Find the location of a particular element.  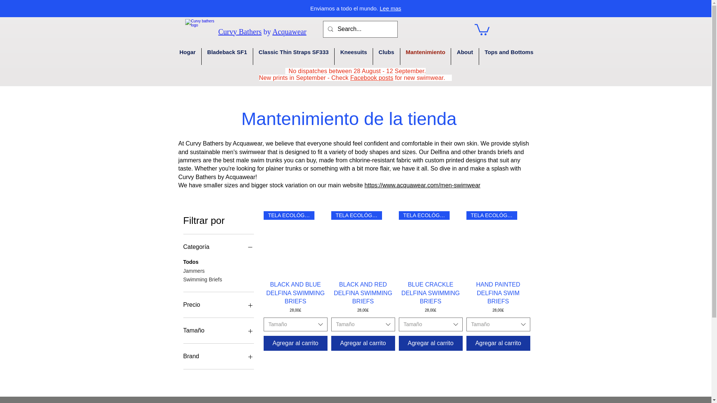

Acquawear is located at coordinates (289, 32).